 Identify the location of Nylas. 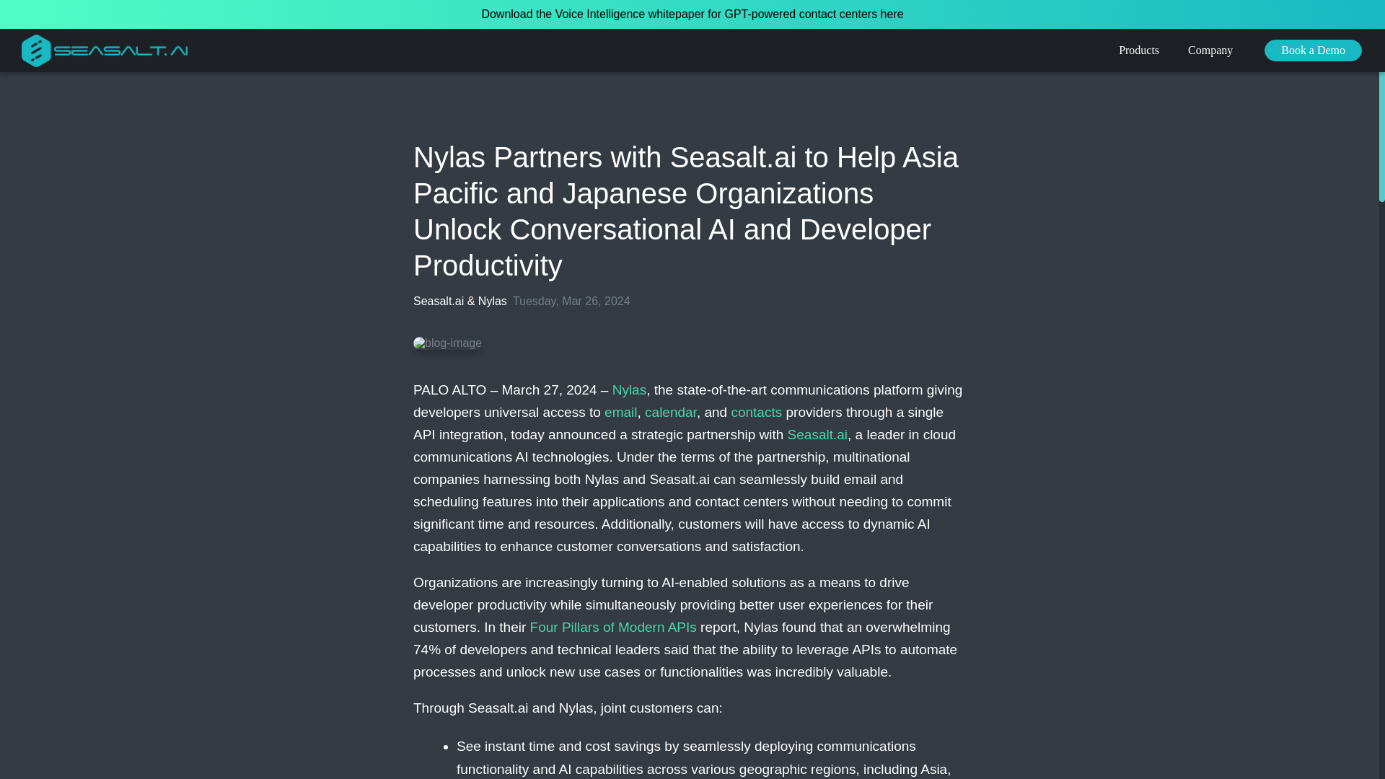
(629, 389).